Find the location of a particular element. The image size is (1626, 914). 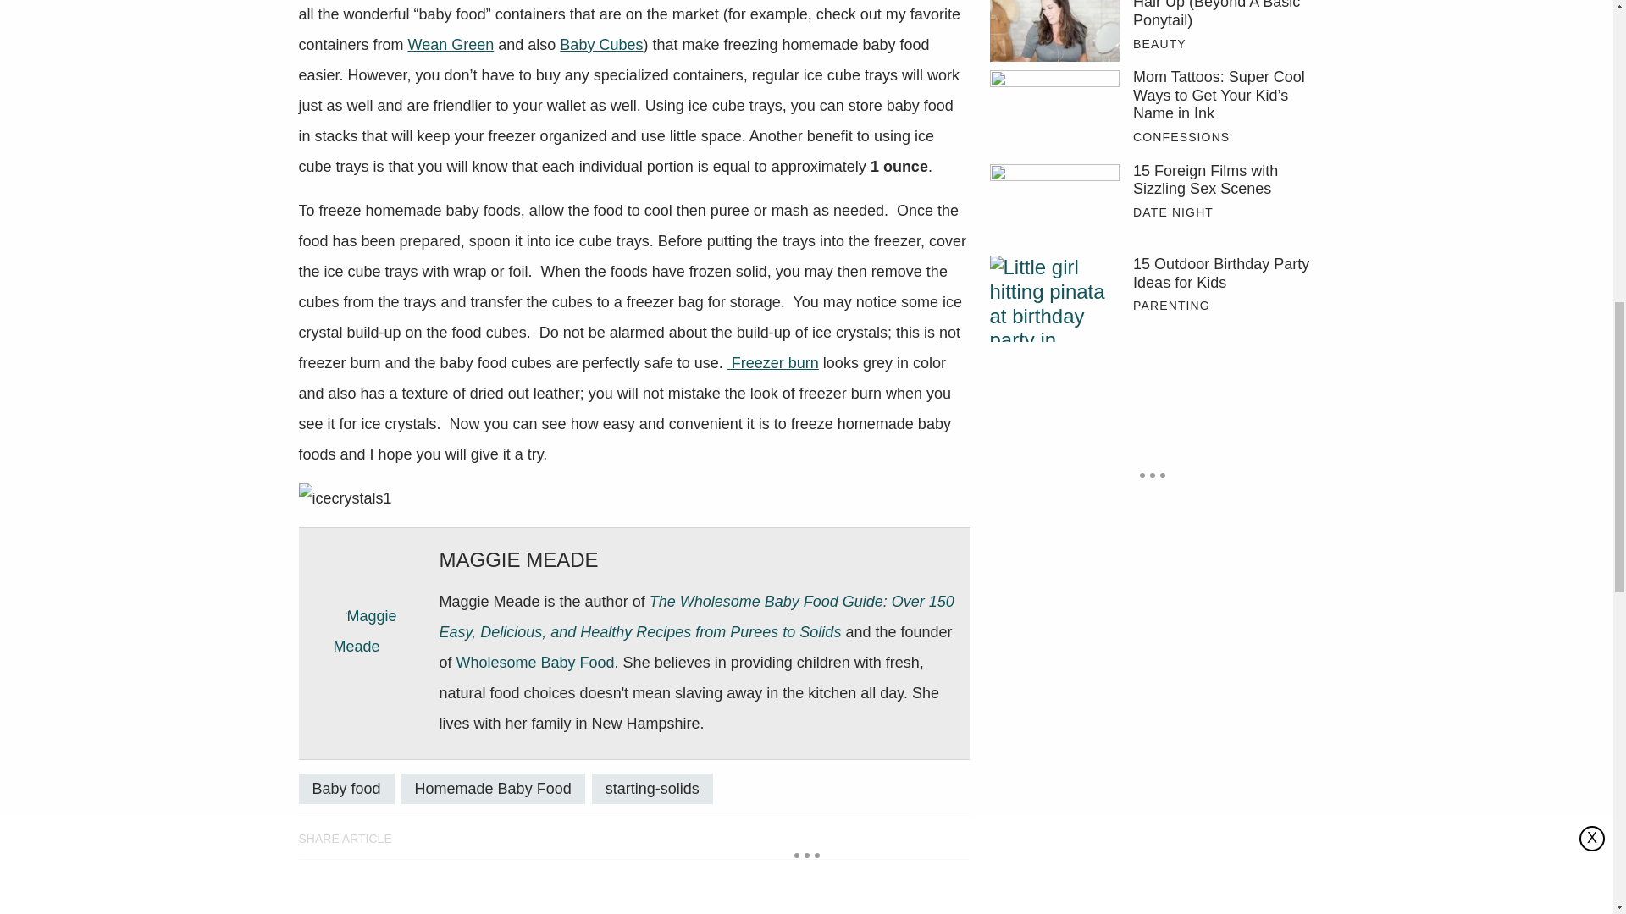

icecrystals1 is located at coordinates (344, 498).